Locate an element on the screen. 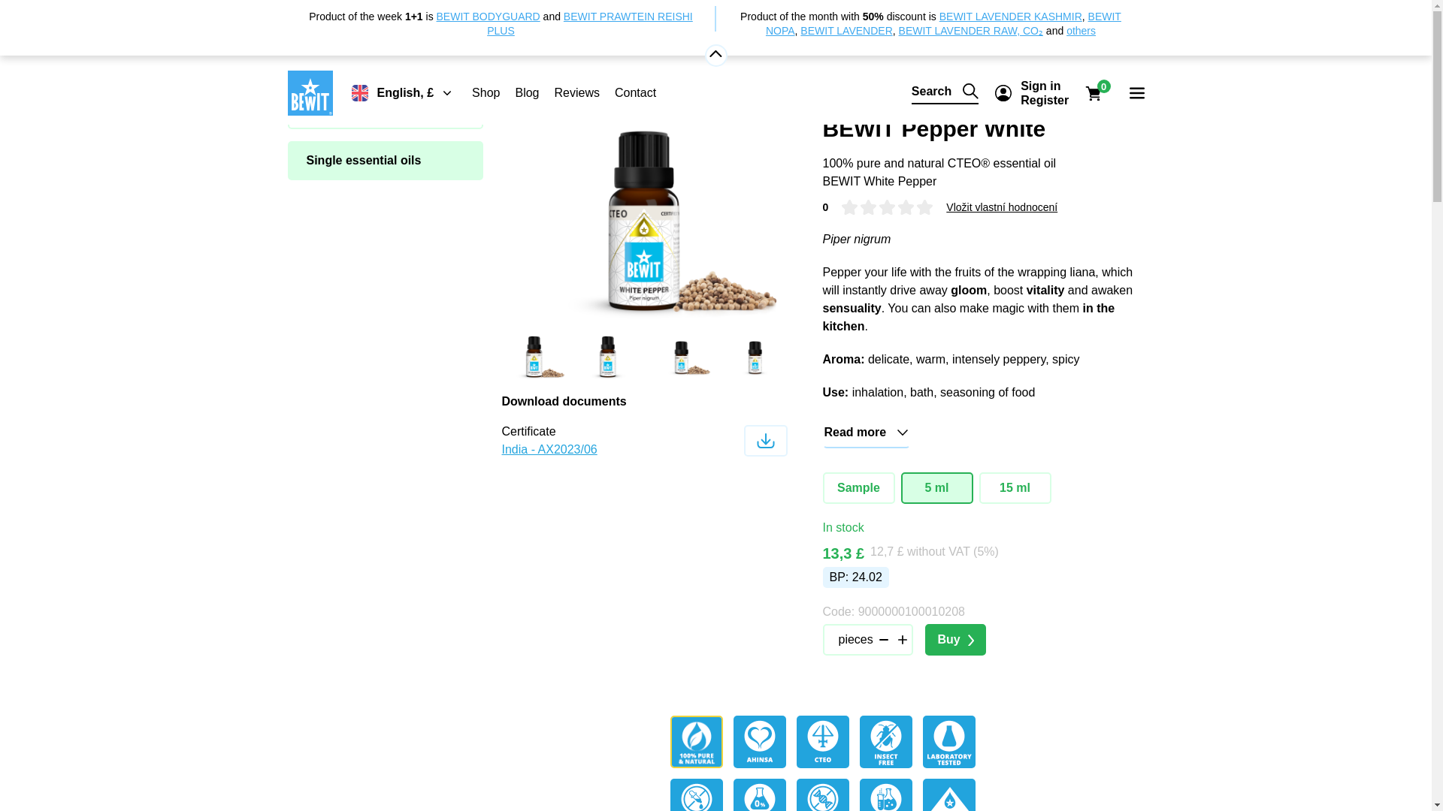 The height and width of the screenshot is (811, 1443). Shop is located at coordinates (486, 92).